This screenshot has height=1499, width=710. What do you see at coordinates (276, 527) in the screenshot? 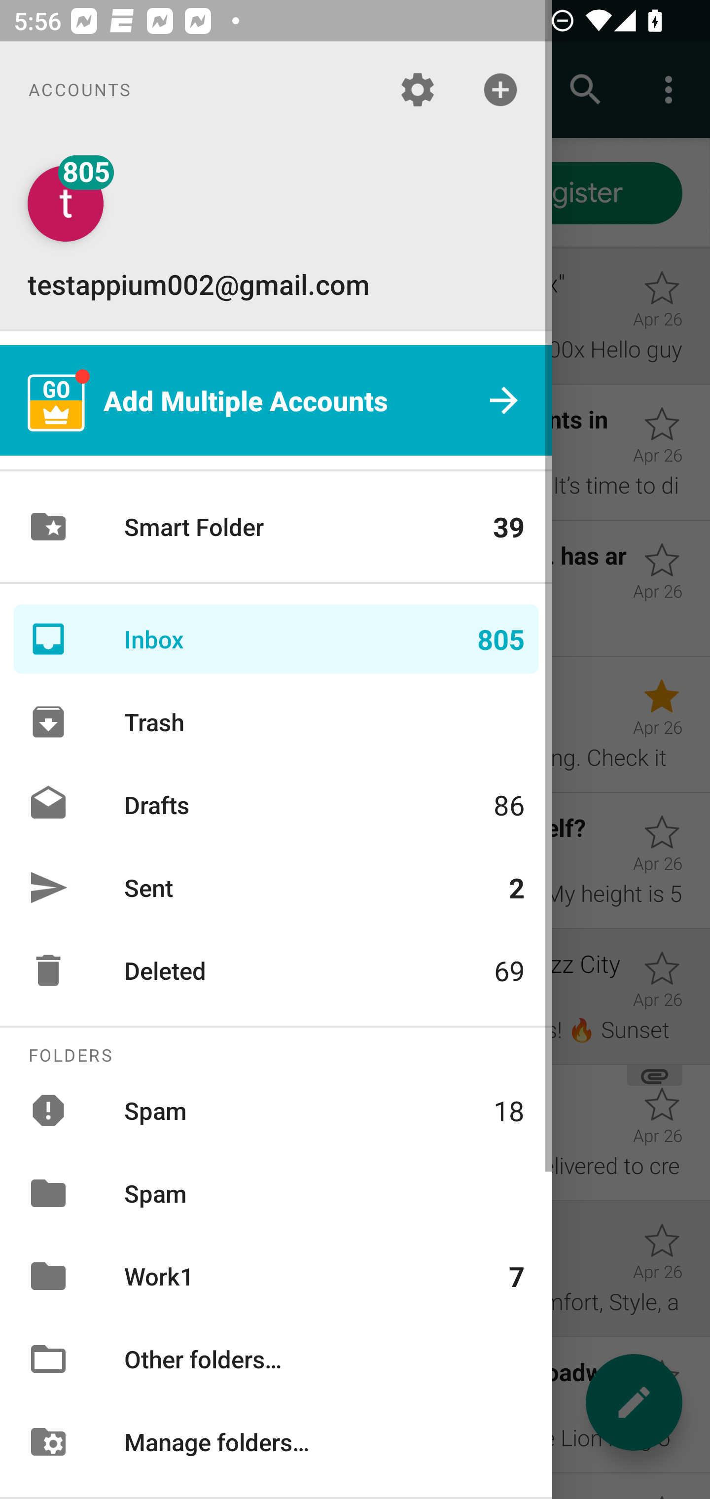
I see `Smart Folder 39` at bounding box center [276, 527].